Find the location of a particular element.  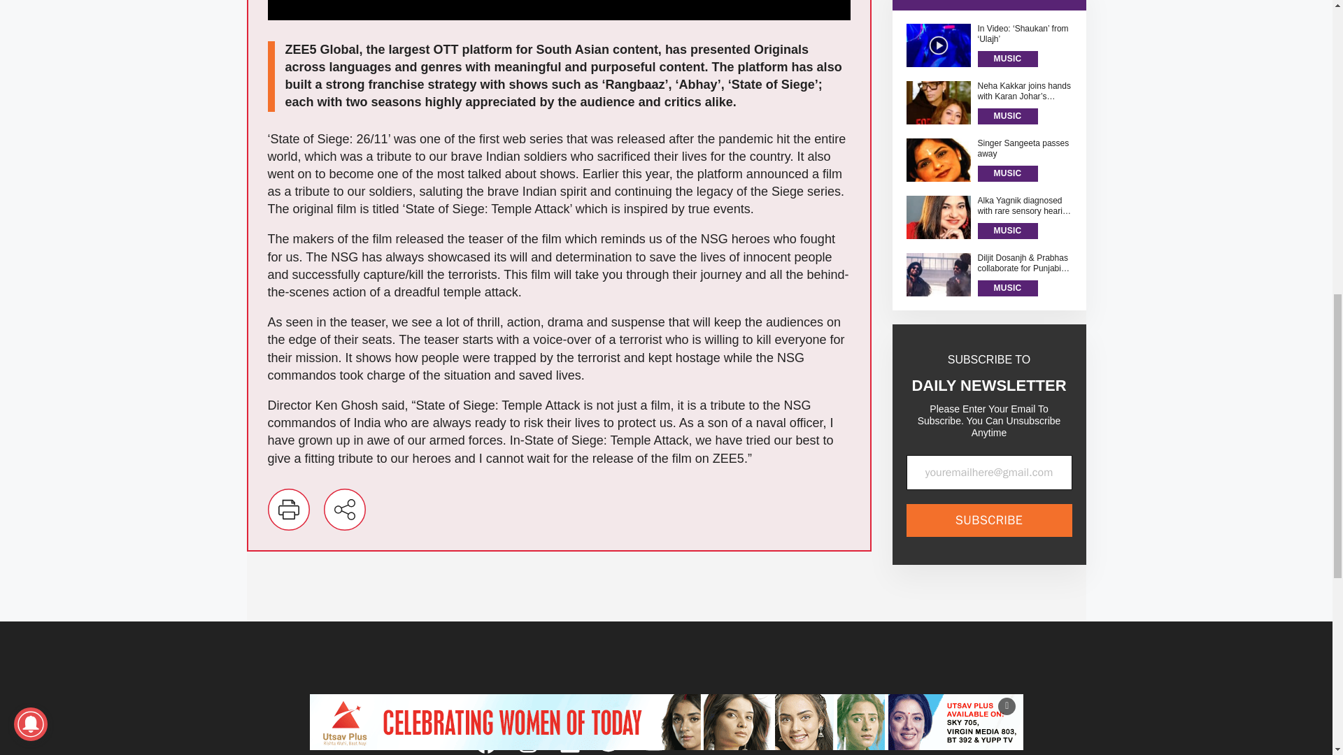

Subscribe is located at coordinates (989, 366).